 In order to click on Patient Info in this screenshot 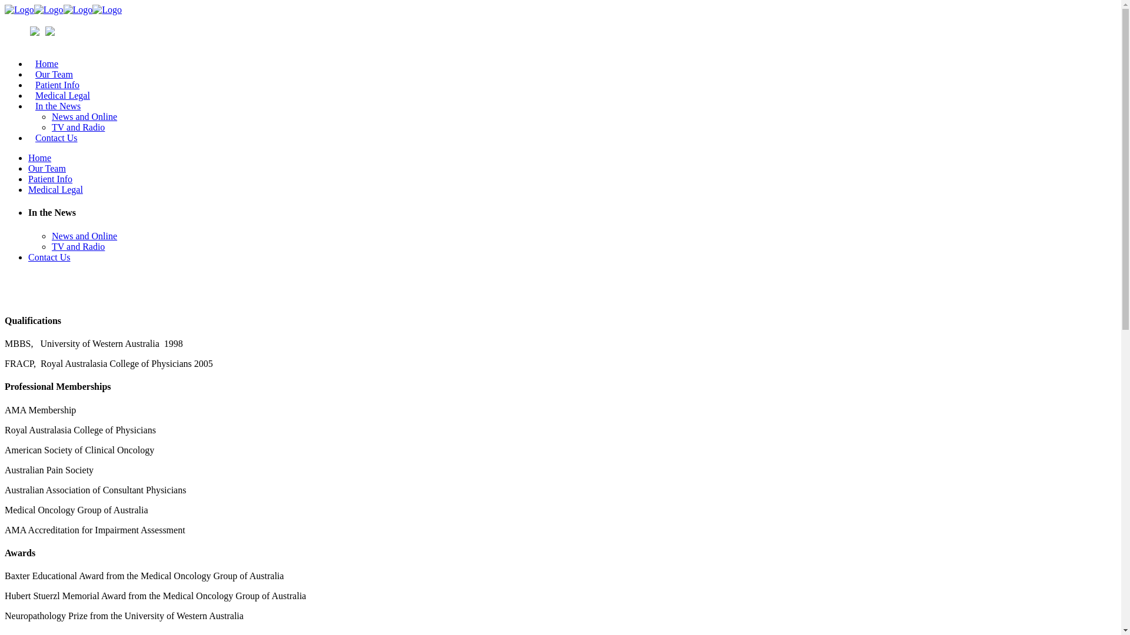, I will do `click(58, 85)`.